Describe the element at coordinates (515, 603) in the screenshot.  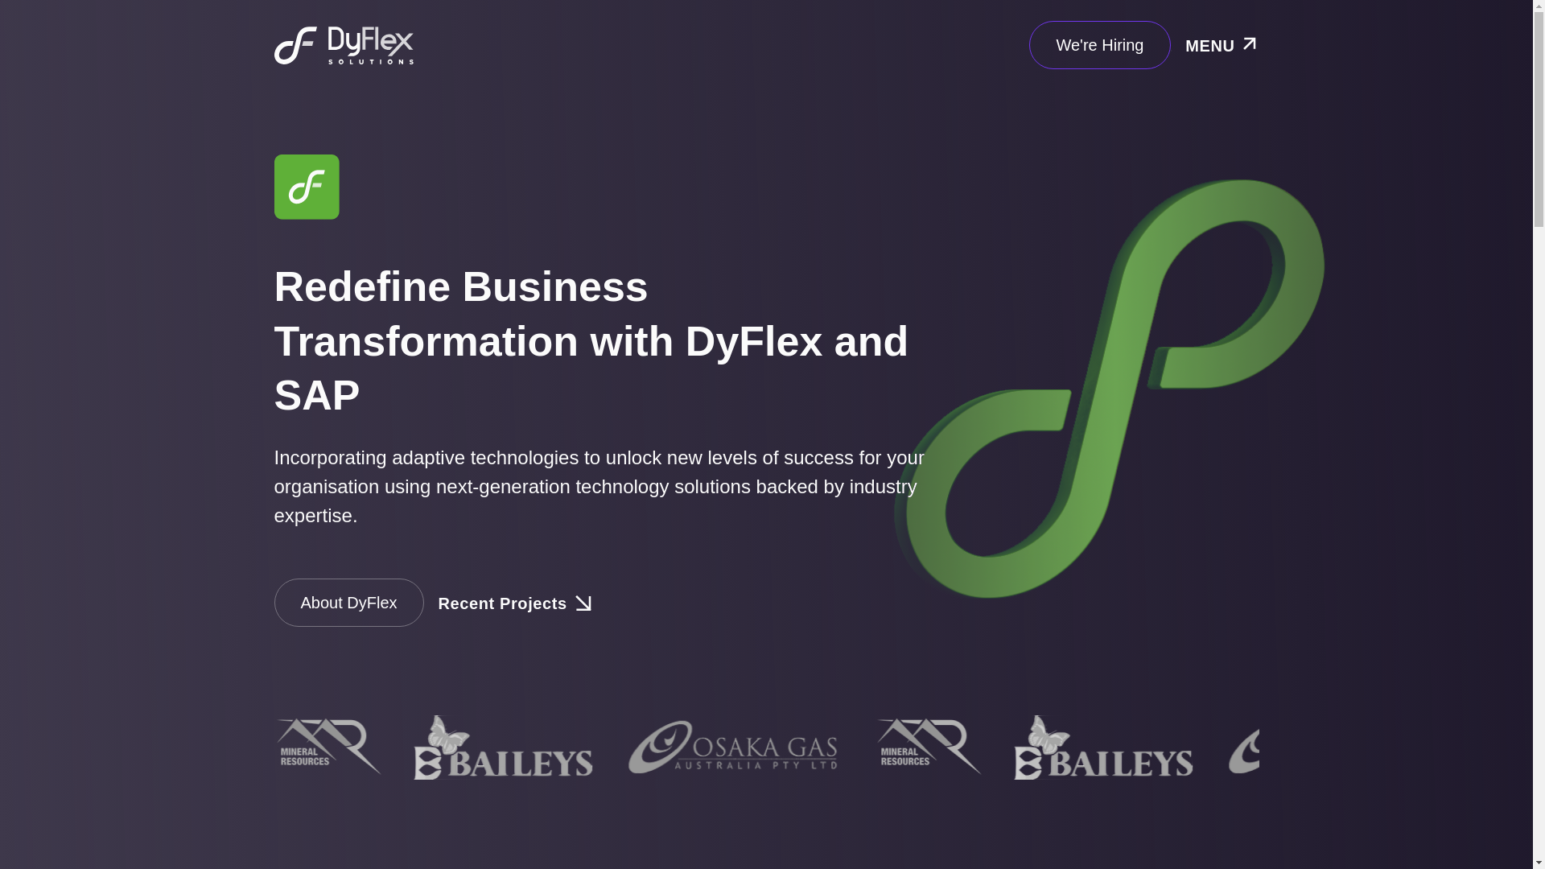
I see `Recent Projects` at that location.